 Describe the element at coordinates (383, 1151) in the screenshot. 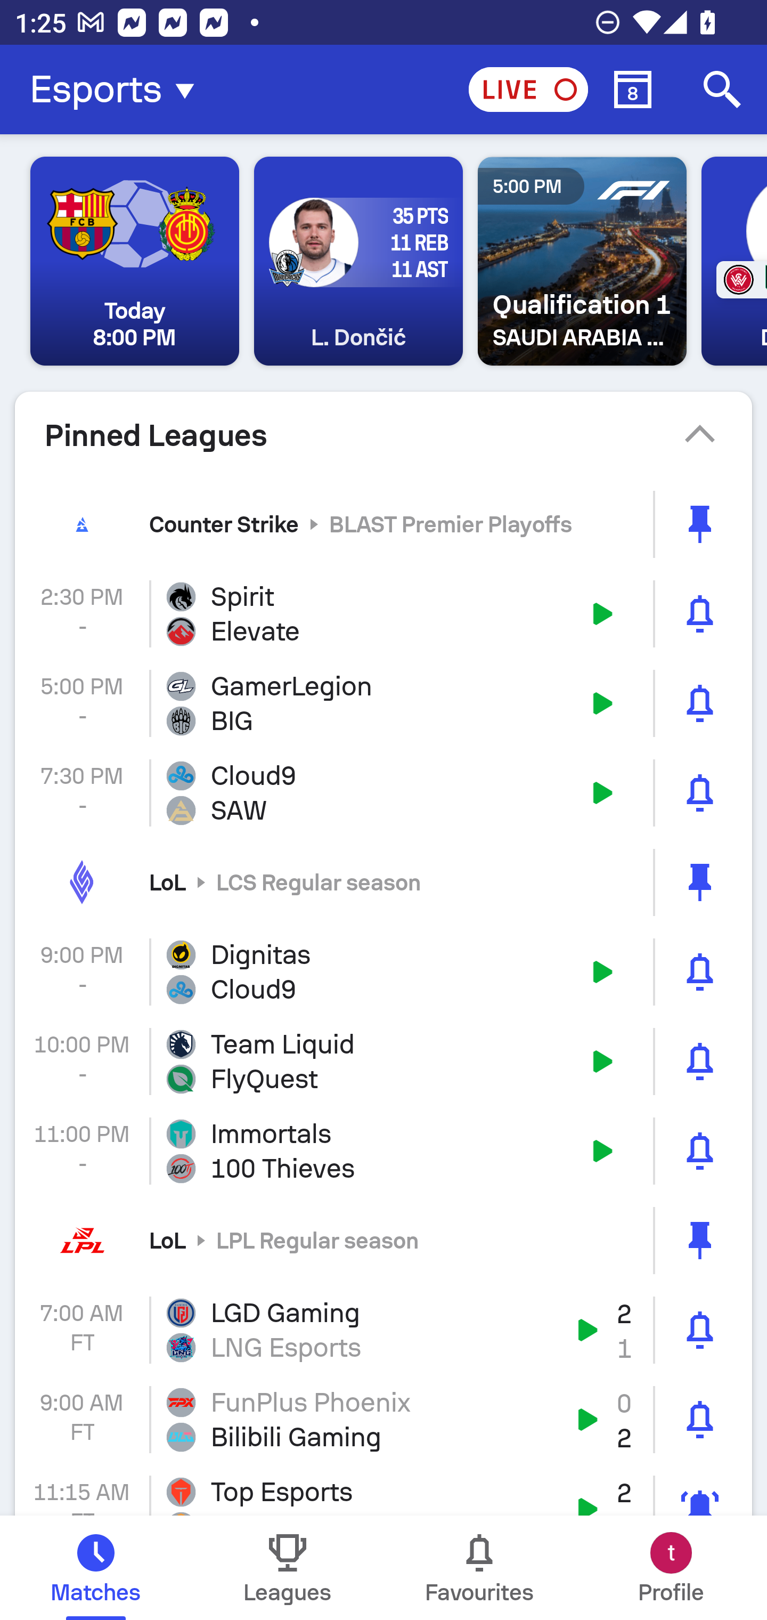

I see `11:00 PM - Immortals 100 Thieves` at that location.